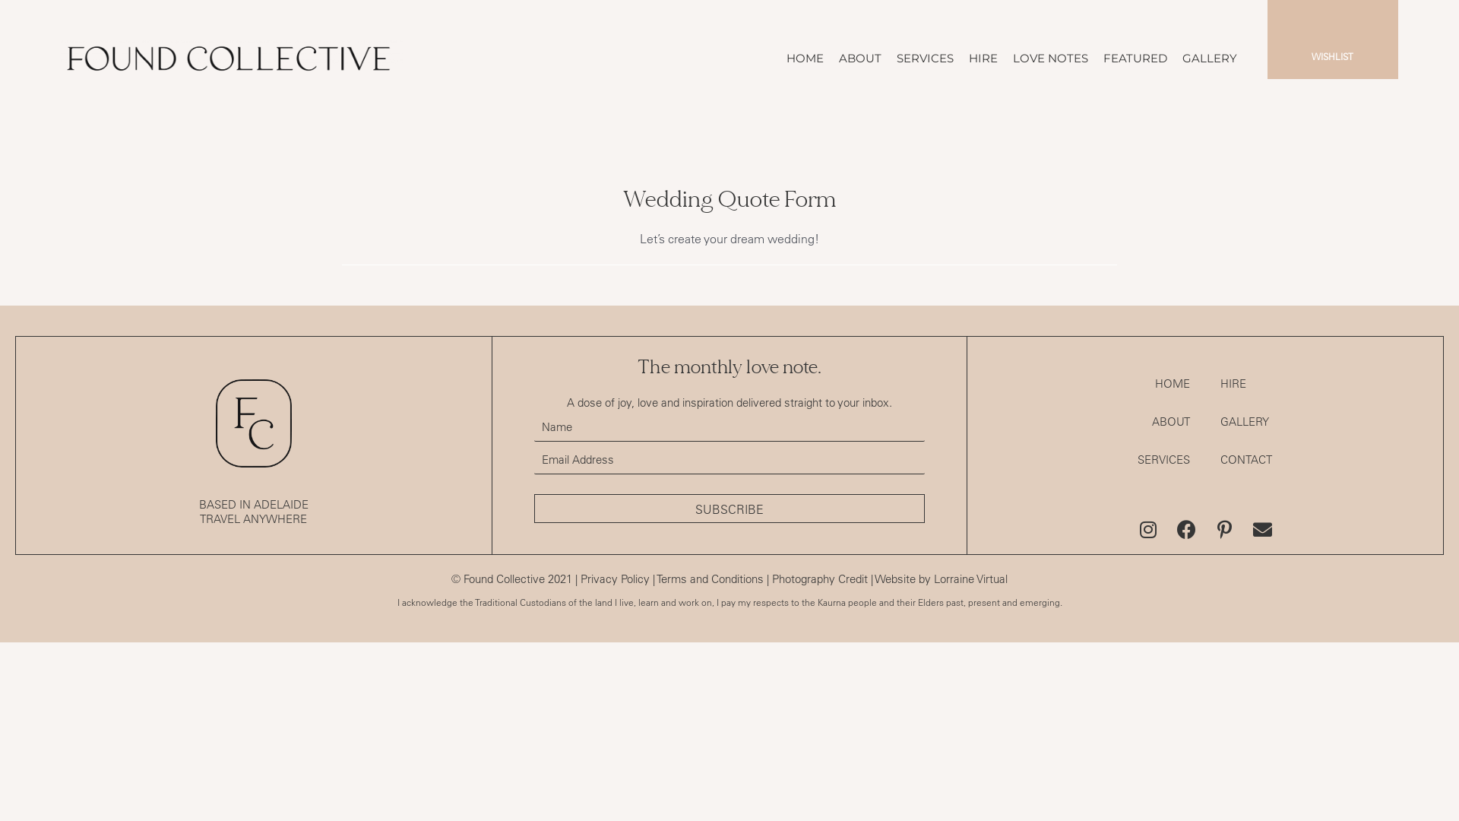 This screenshot has width=1459, height=821. What do you see at coordinates (983, 59) in the screenshot?
I see `HIRE` at bounding box center [983, 59].